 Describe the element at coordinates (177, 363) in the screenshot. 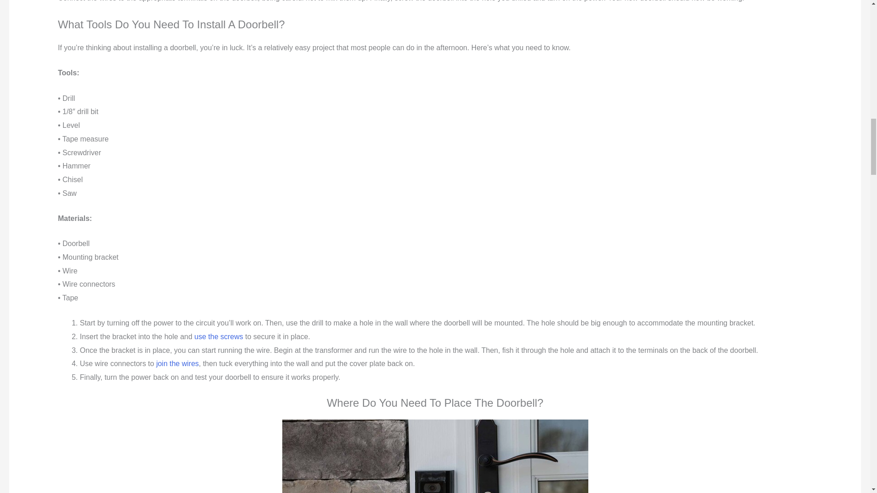

I see `join the wires` at that location.